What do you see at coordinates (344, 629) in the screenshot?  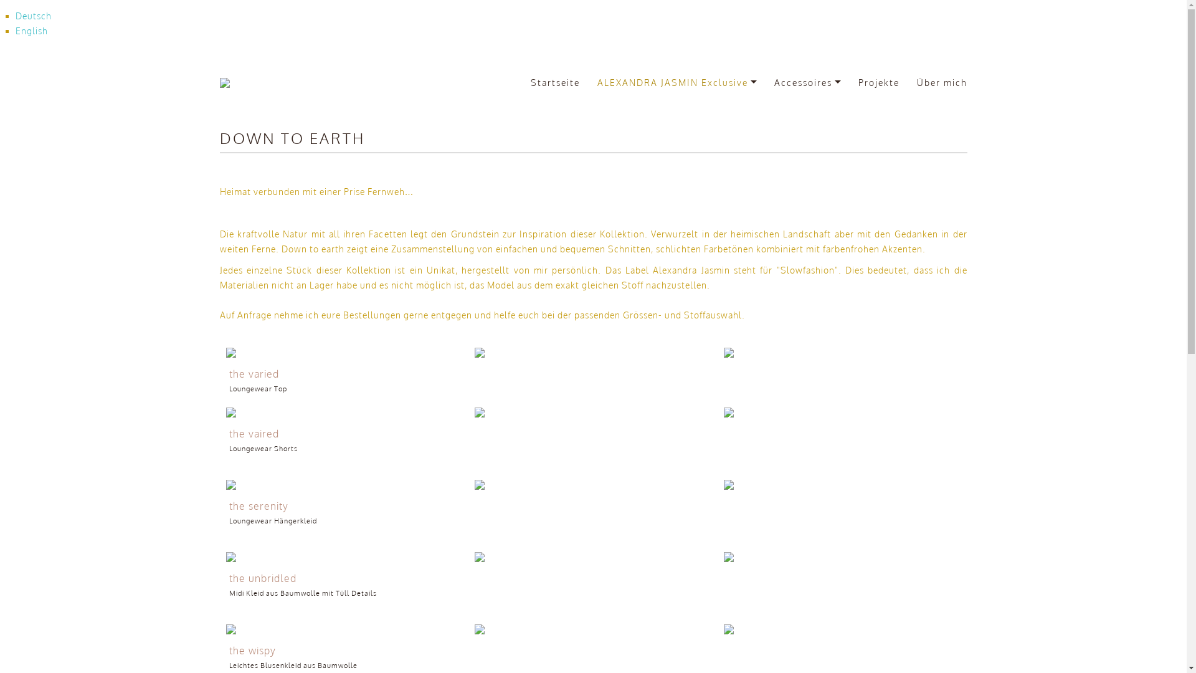 I see `the wispy` at bounding box center [344, 629].